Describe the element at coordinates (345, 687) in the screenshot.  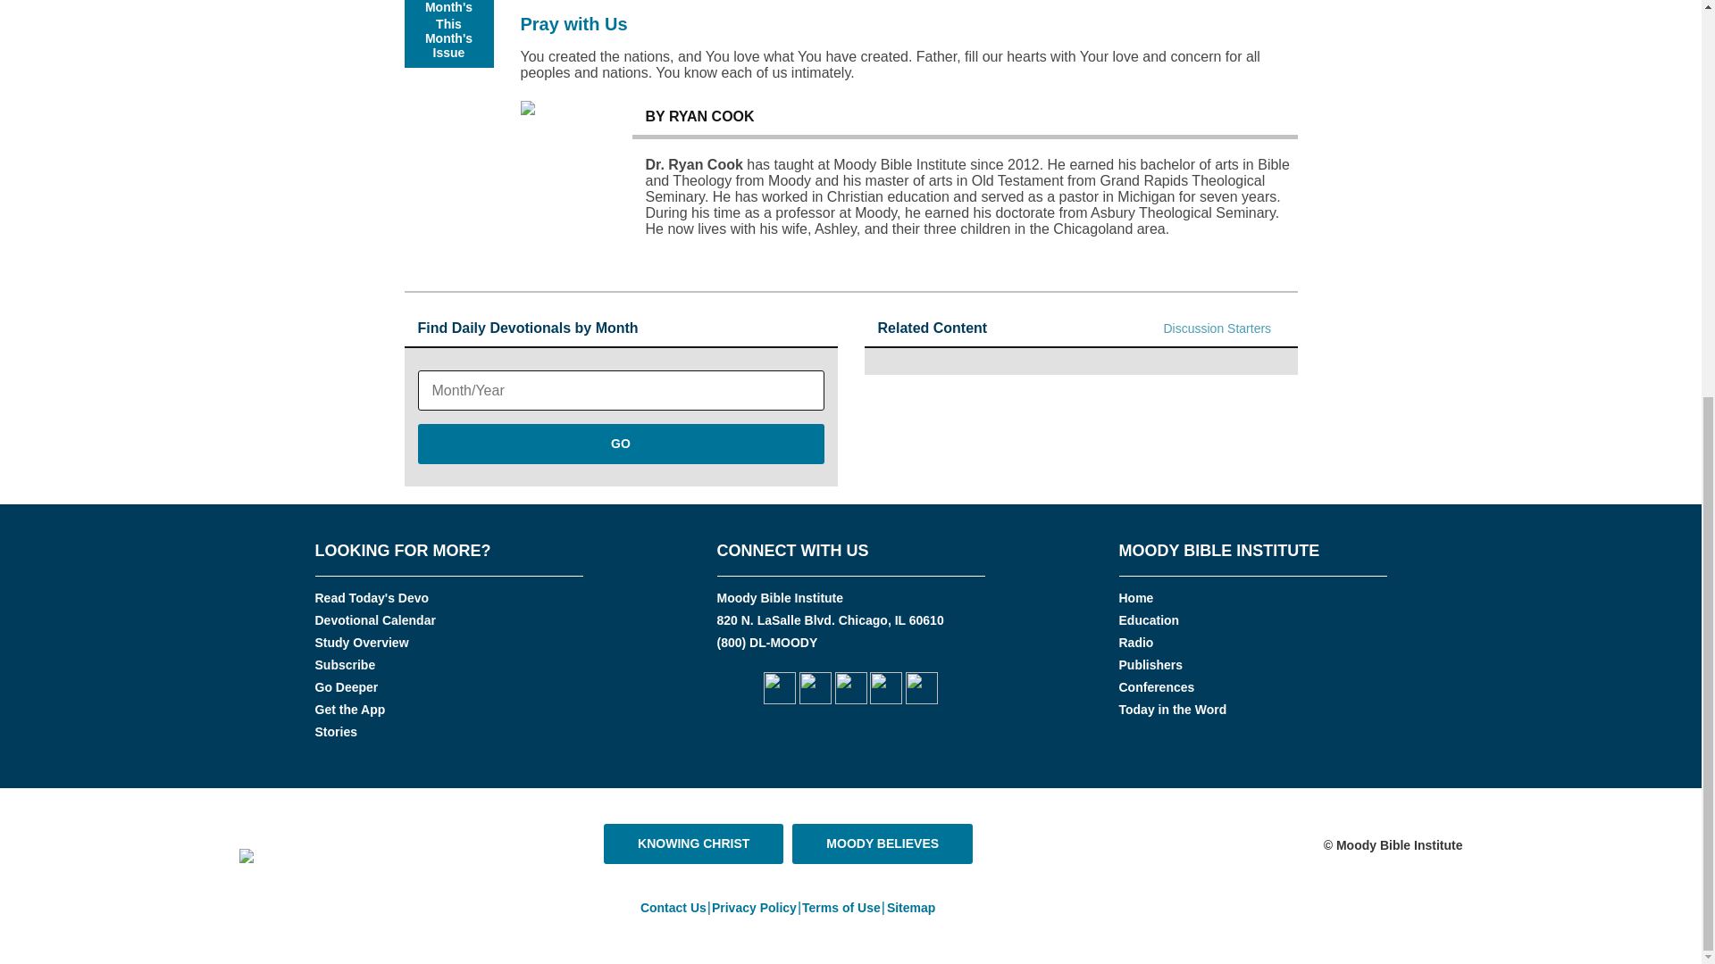
I see `Go Deeper` at that location.